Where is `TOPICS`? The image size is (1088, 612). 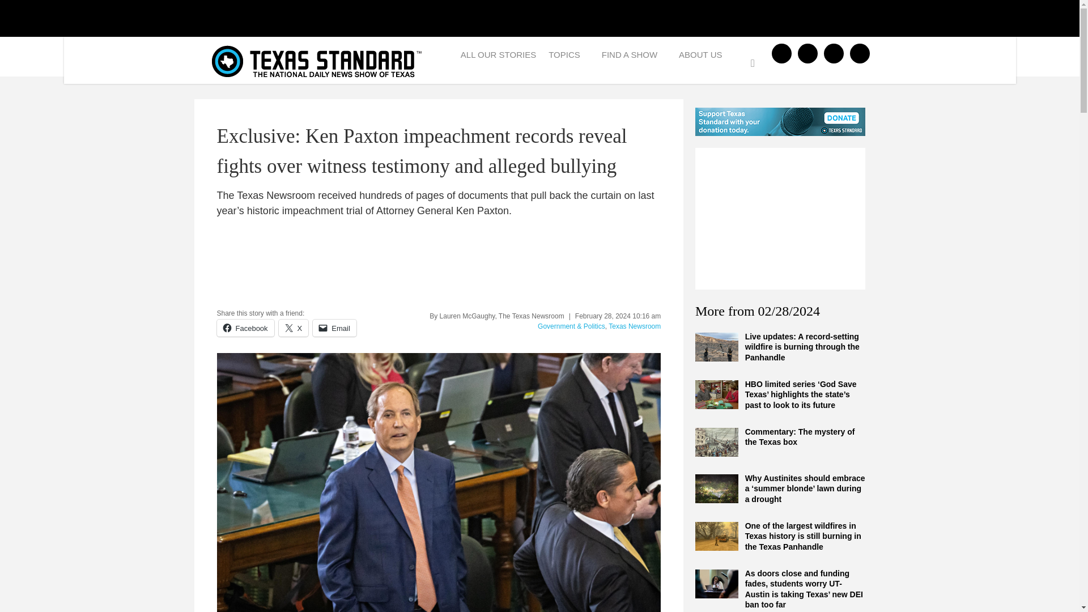
TOPICS is located at coordinates (569, 58).